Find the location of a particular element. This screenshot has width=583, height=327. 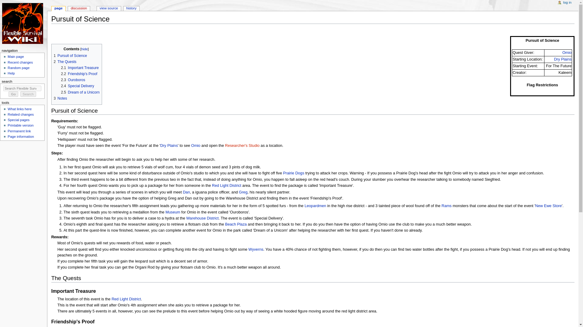

Prairie Dogs is located at coordinates (293, 173).